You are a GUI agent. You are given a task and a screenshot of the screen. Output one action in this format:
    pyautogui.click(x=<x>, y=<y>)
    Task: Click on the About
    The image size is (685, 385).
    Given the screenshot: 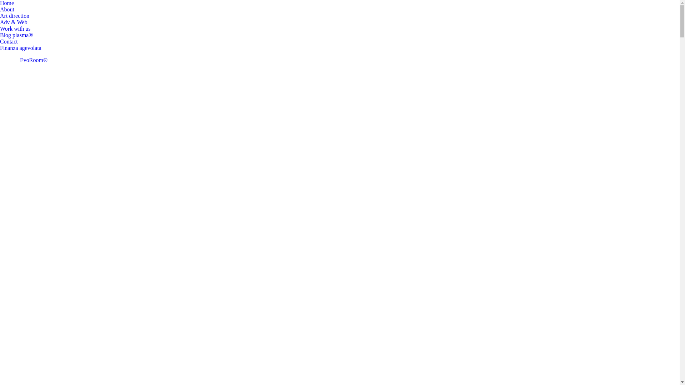 What is the action you would take?
    pyautogui.click(x=7, y=10)
    